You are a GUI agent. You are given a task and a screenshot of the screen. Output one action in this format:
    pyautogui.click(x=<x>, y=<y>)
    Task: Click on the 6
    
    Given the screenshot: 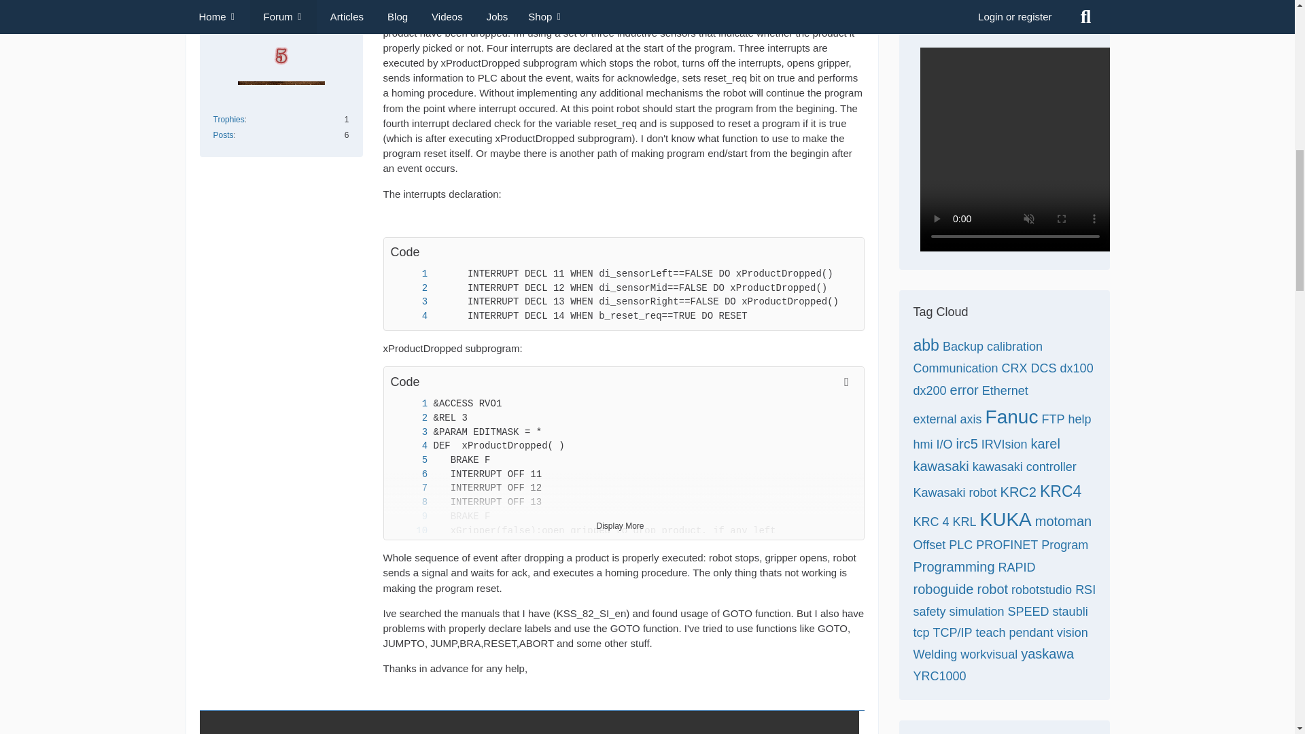 What is the action you would take?
    pyautogui.click(x=411, y=474)
    